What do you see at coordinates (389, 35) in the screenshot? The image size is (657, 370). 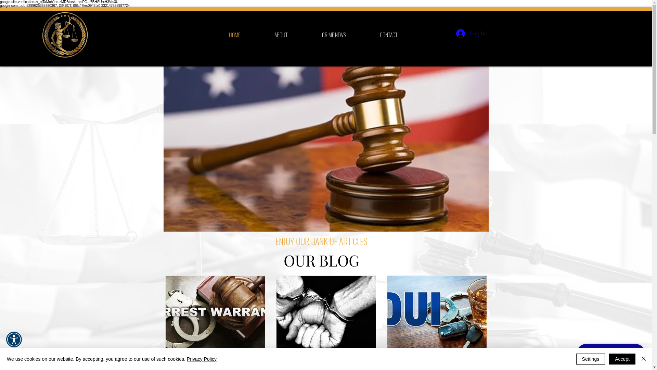 I see `CONTACT` at bounding box center [389, 35].